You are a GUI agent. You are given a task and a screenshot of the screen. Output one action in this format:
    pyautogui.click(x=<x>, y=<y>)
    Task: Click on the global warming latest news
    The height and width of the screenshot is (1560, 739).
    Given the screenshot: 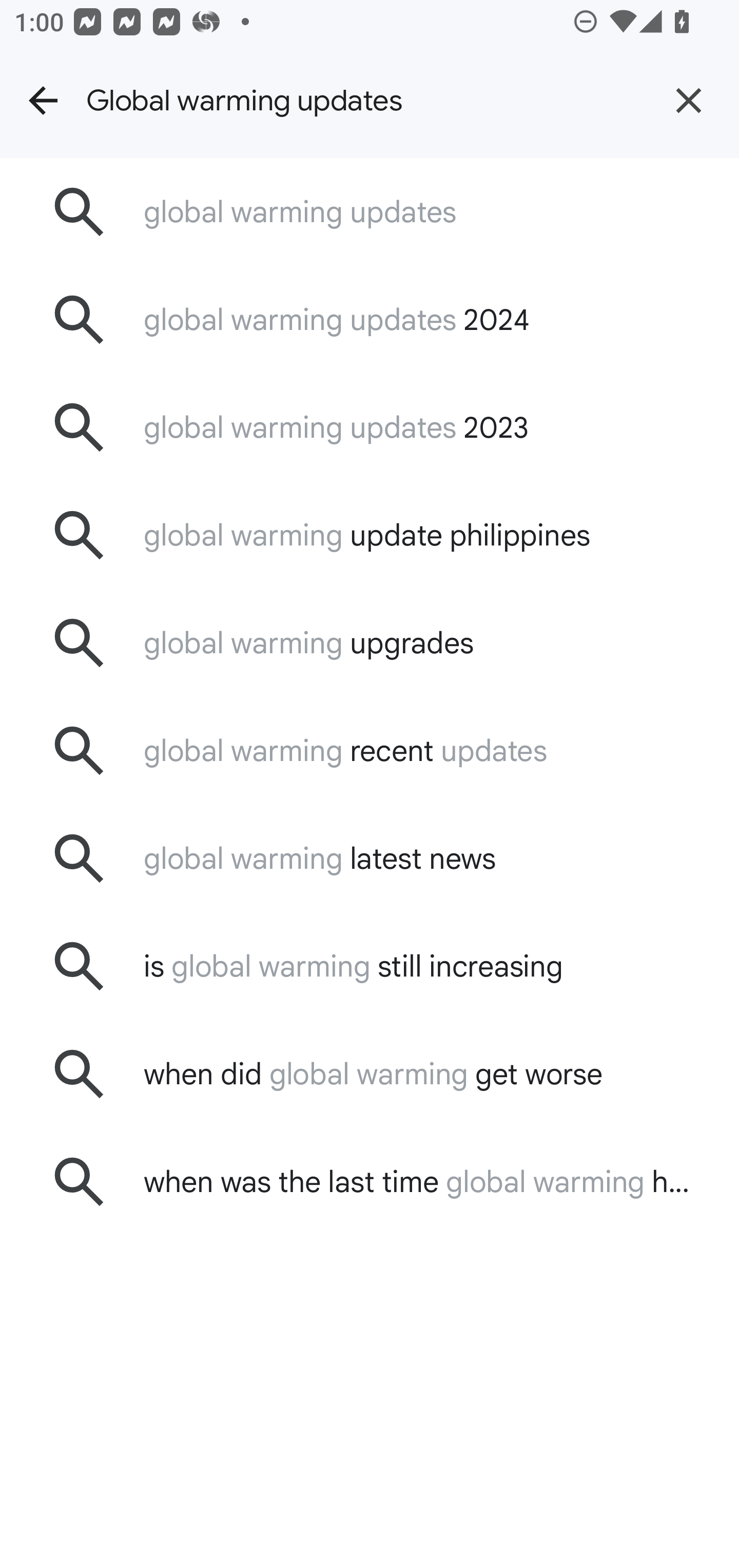 What is the action you would take?
    pyautogui.click(x=369, y=859)
    